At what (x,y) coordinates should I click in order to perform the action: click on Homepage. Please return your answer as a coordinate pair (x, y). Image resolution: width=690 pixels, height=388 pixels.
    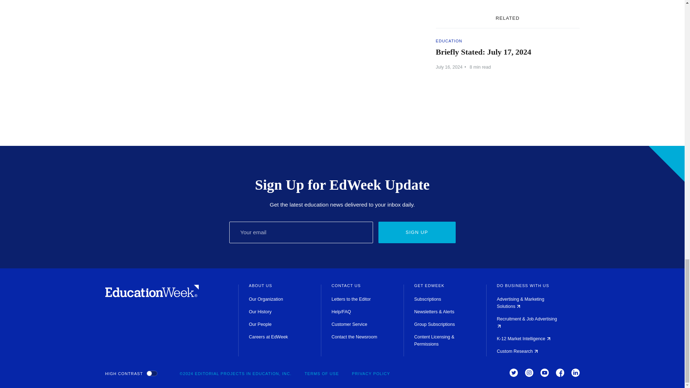
    Looking at the image, I should click on (152, 295).